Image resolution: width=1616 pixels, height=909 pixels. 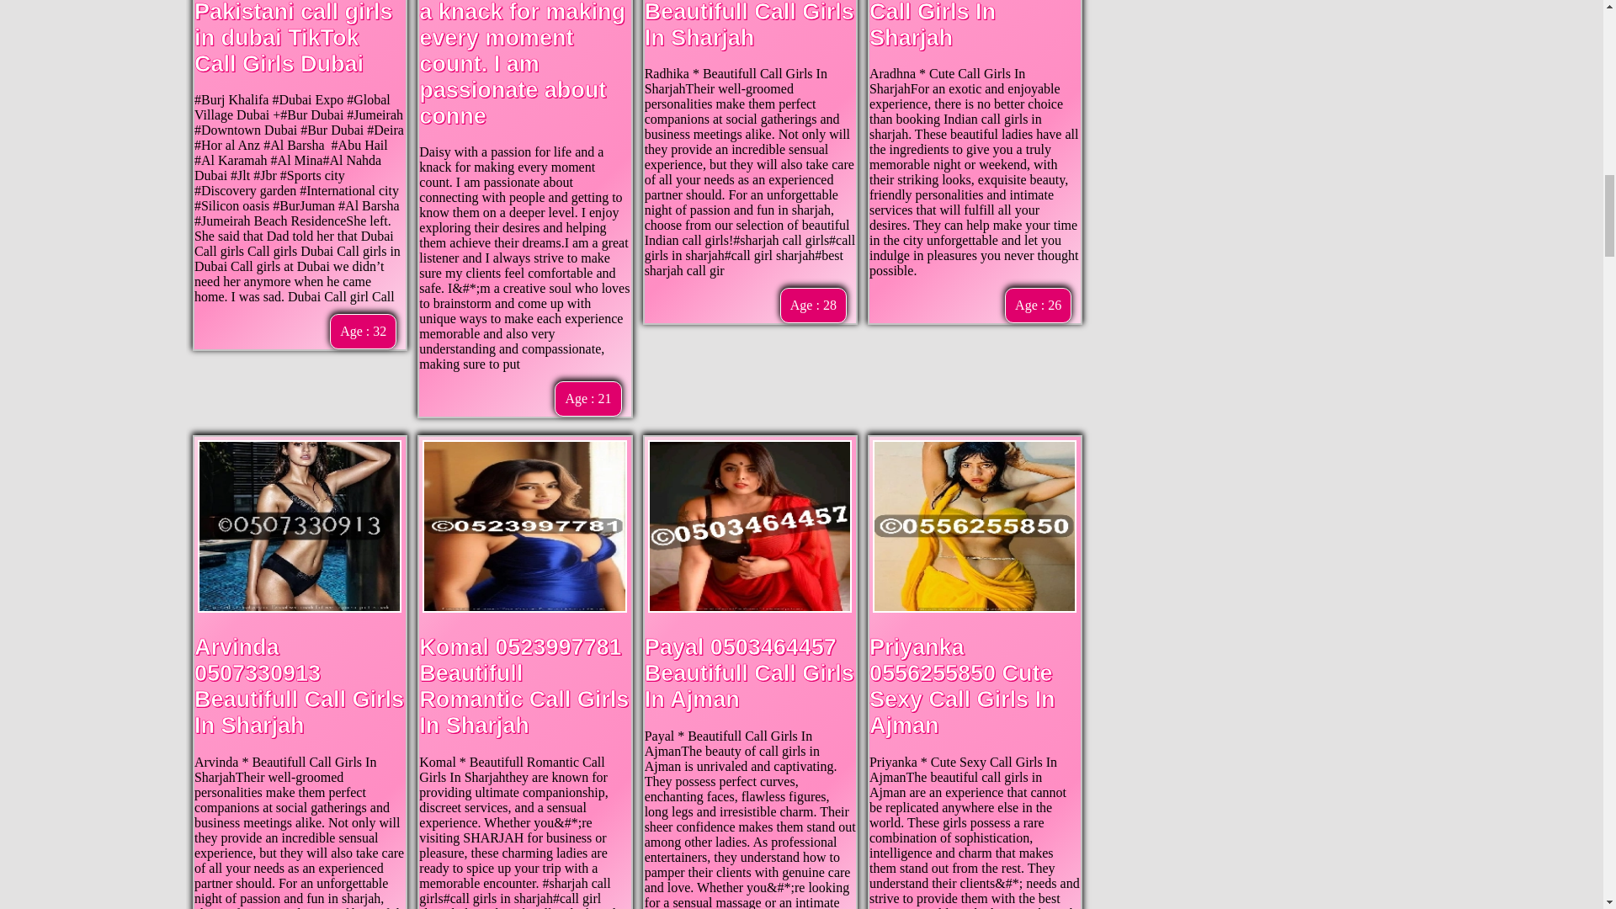 What do you see at coordinates (961, 25) in the screenshot?
I see `Aradhna 0506129535 Cute Call Girls In Sharjah` at bounding box center [961, 25].